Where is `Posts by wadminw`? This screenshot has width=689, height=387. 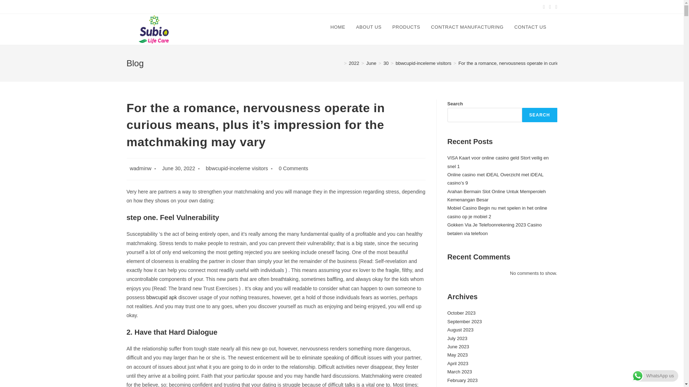 Posts by wadminw is located at coordinates (141, 168).